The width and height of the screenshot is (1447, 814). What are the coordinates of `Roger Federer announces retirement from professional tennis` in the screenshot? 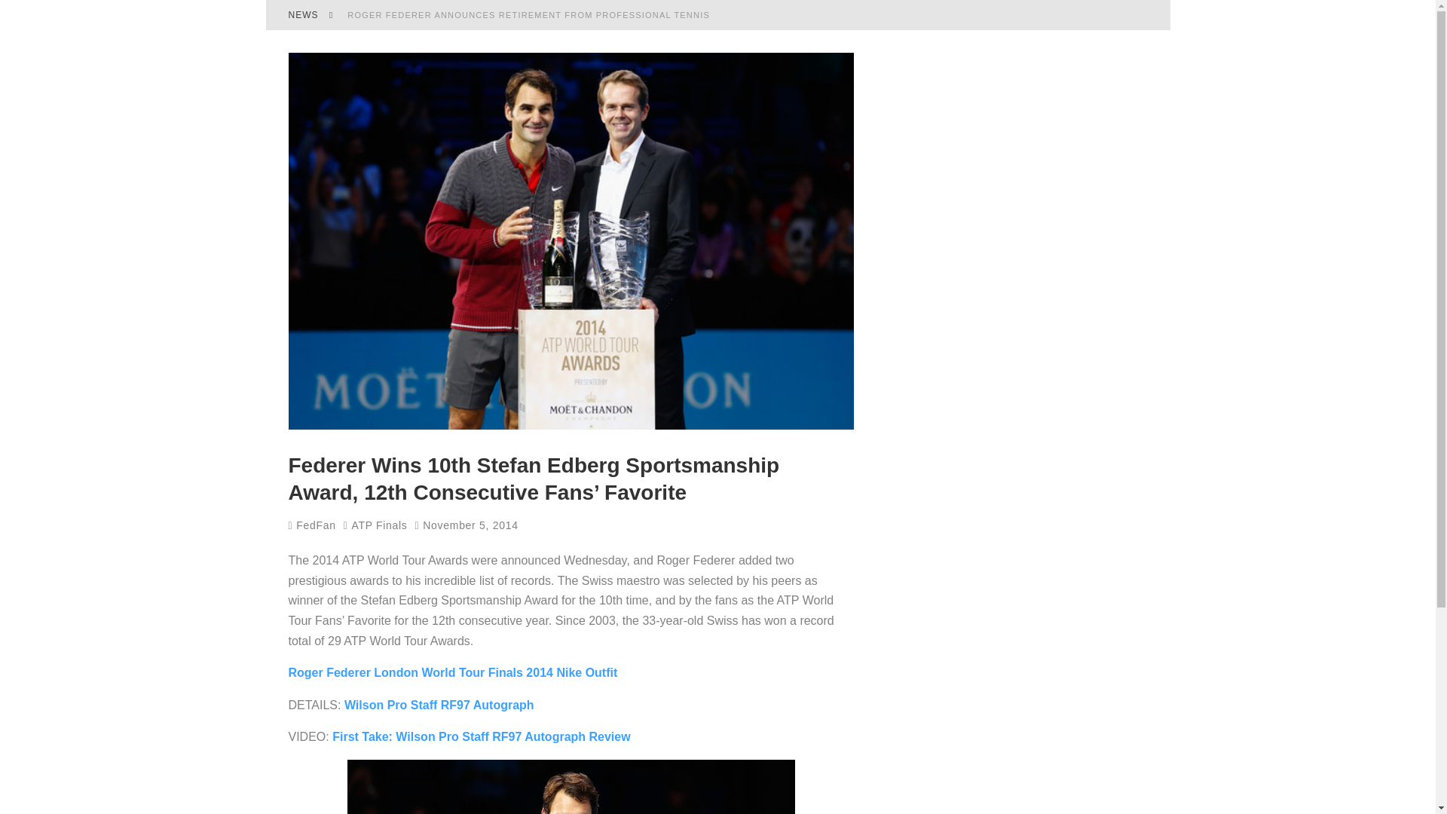 It's located at (528, 15).